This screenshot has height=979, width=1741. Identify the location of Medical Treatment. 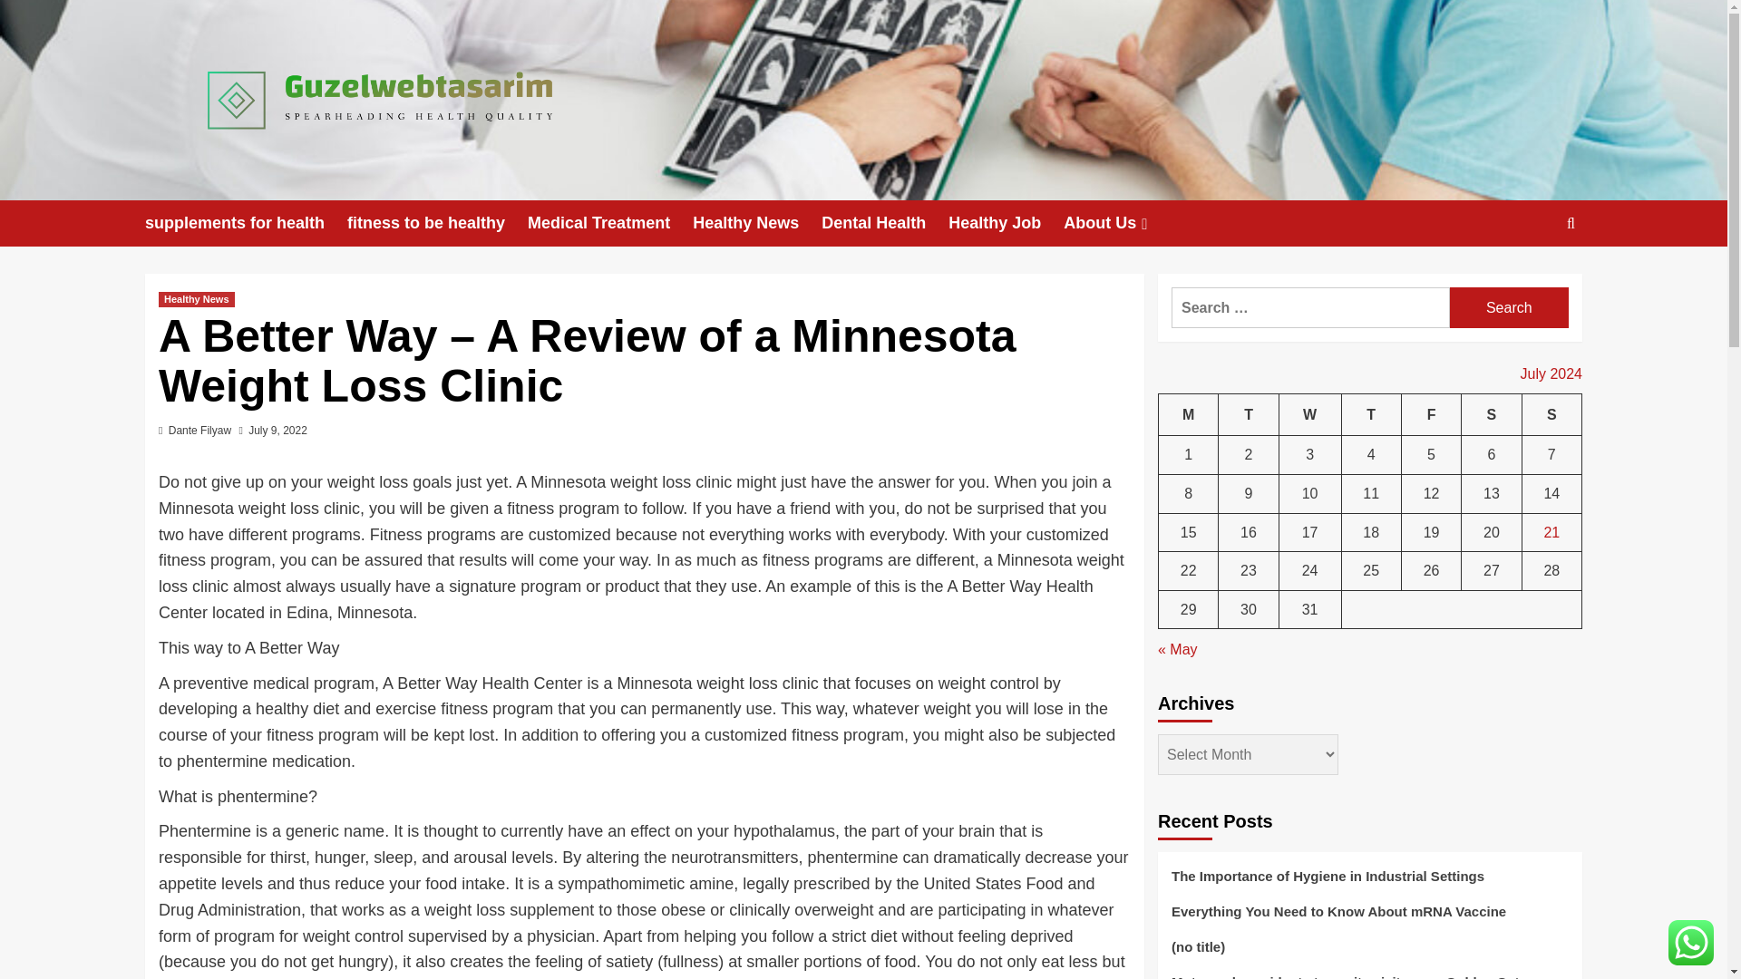
(609, 223).